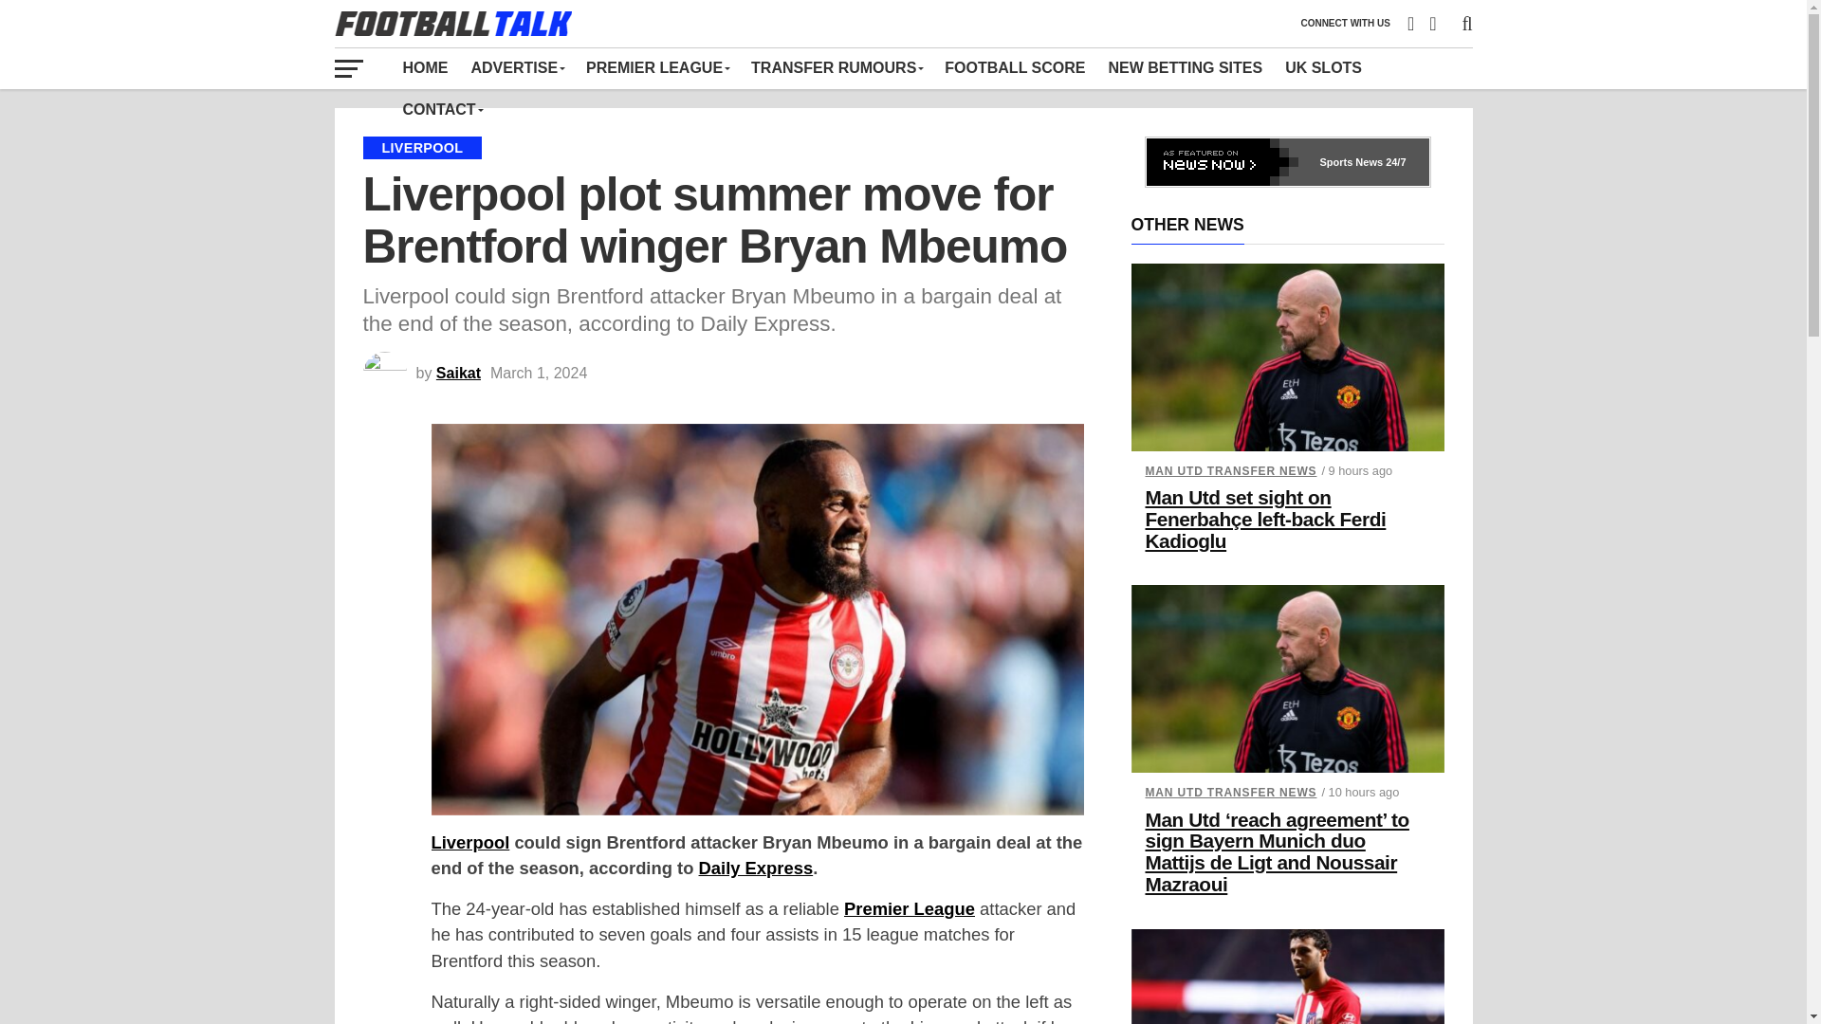 The width and height of the screenshot is (1821, 1024). Describe the element at coordinates (656, 67) in the screenshot. I see `Premier League News` at that location.